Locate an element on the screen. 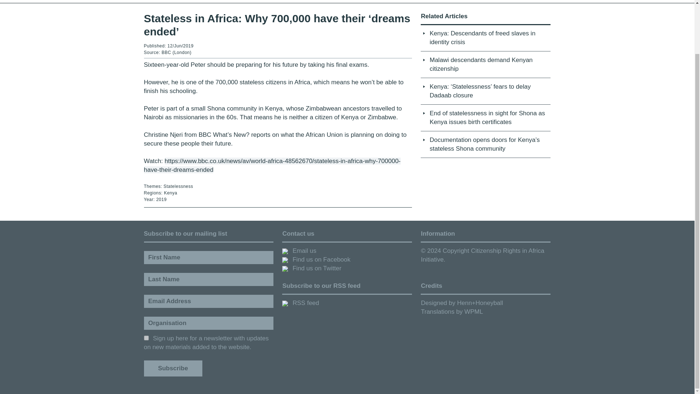  Regions and Countries is located at coordinates (269, 1).